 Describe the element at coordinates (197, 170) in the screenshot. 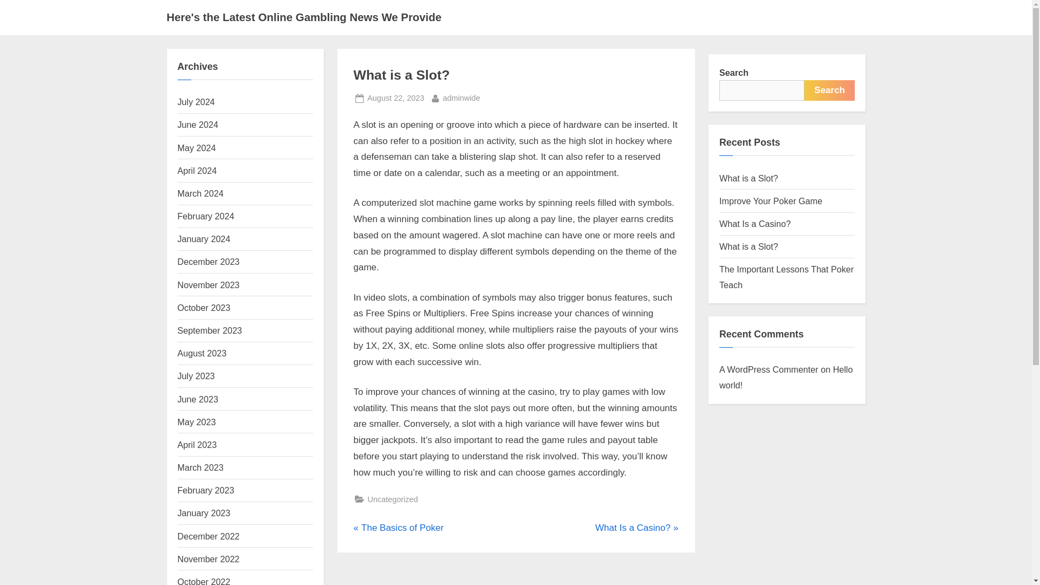

I see `May 2023` at that location.